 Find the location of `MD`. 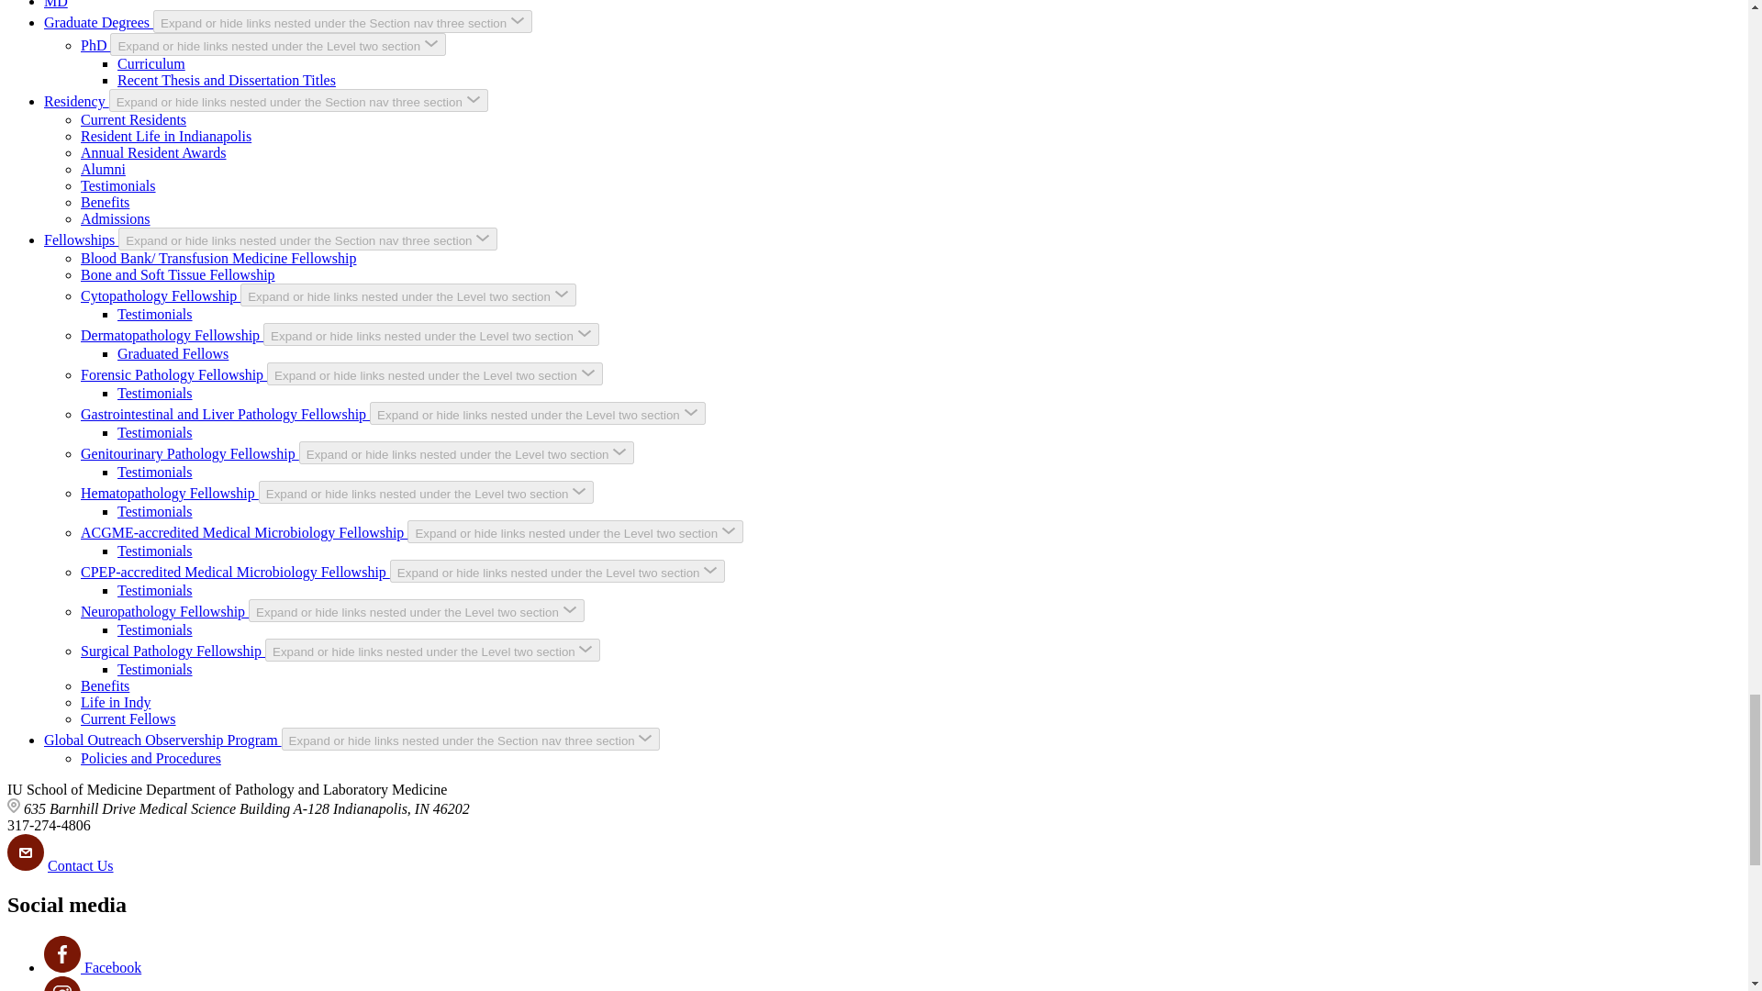

MD is located at coordinates (56, 4).